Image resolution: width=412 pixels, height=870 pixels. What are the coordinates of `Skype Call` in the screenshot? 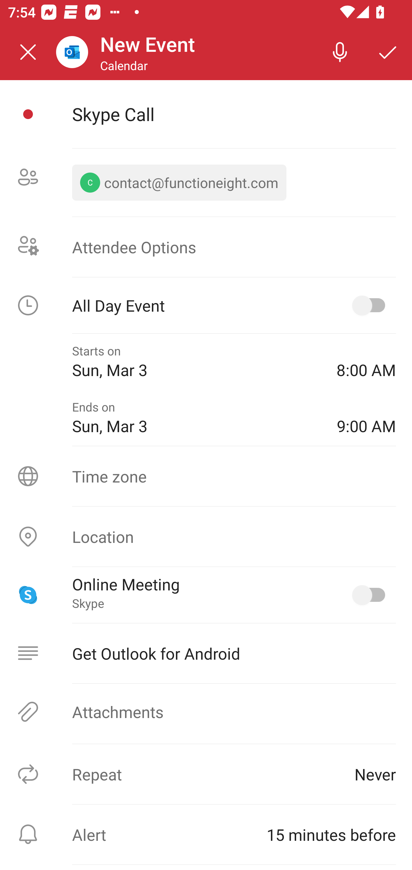 It's located at (234, 114).